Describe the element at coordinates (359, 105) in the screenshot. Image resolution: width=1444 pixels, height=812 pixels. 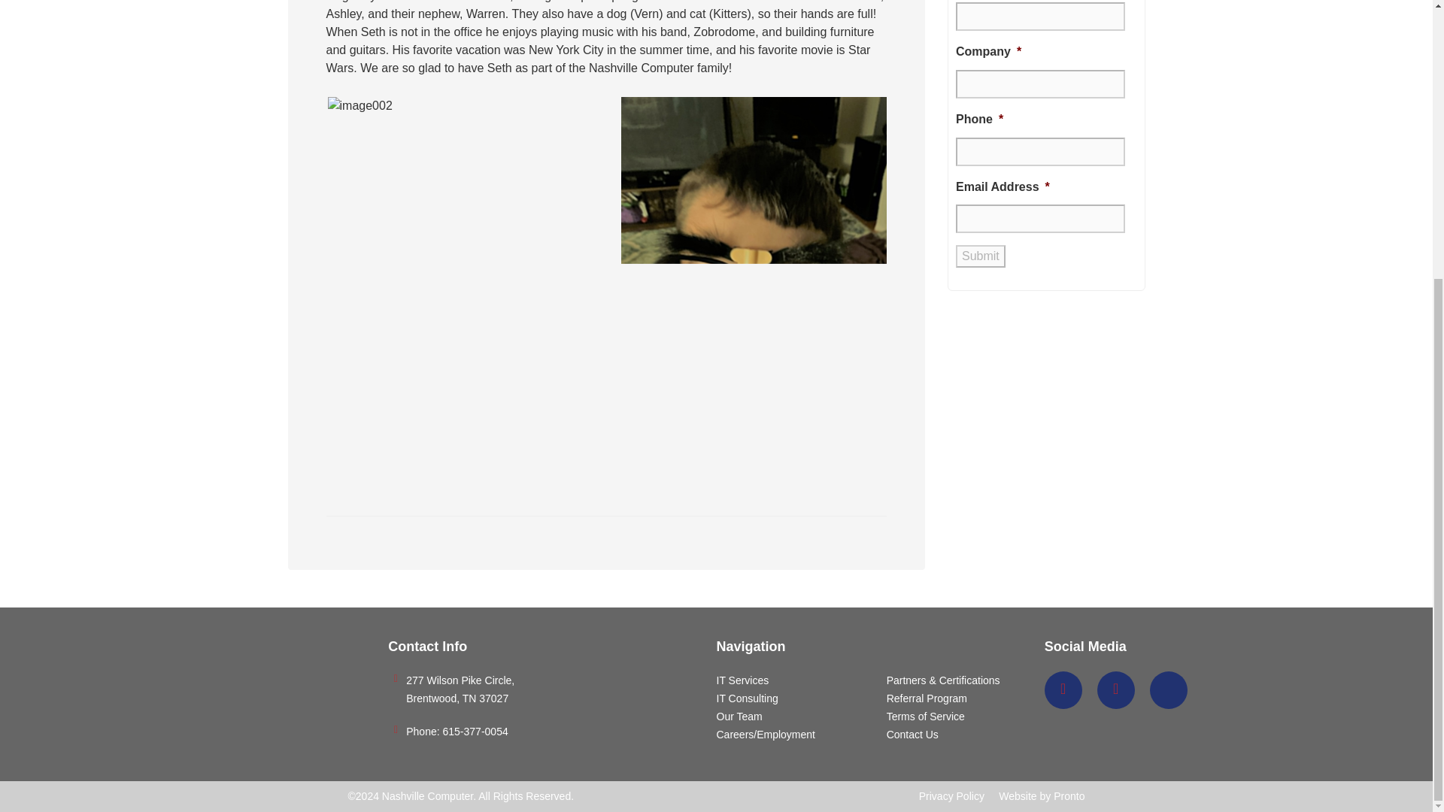
I see `image002` at that location.